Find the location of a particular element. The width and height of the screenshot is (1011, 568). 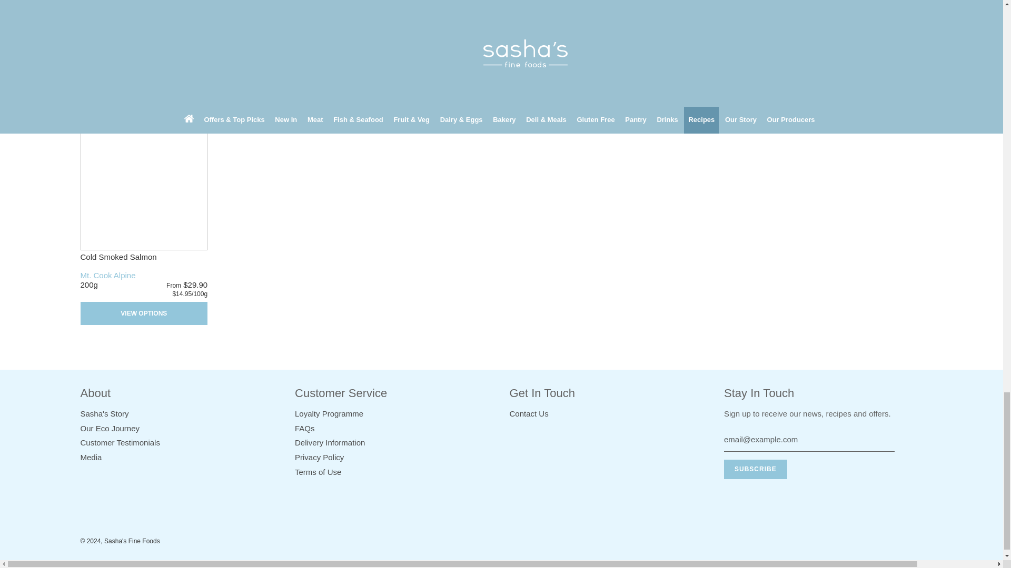

Salmon Pieces is located at coordinates (859, 14).